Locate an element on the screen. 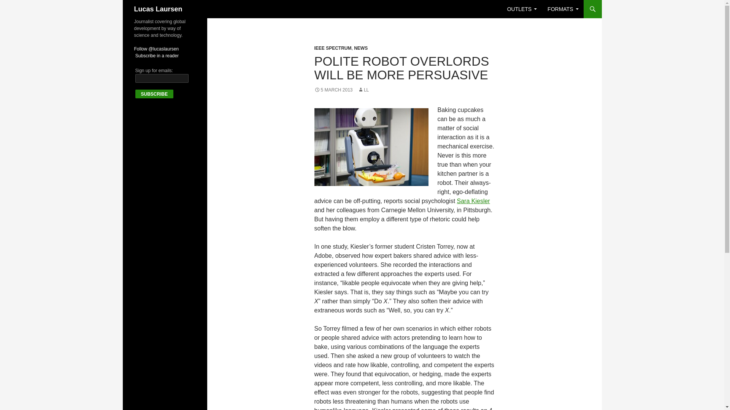 Image resolution: width=730 pixels, height=410 pixels. FORMATS is located at coordinates (563, 9).